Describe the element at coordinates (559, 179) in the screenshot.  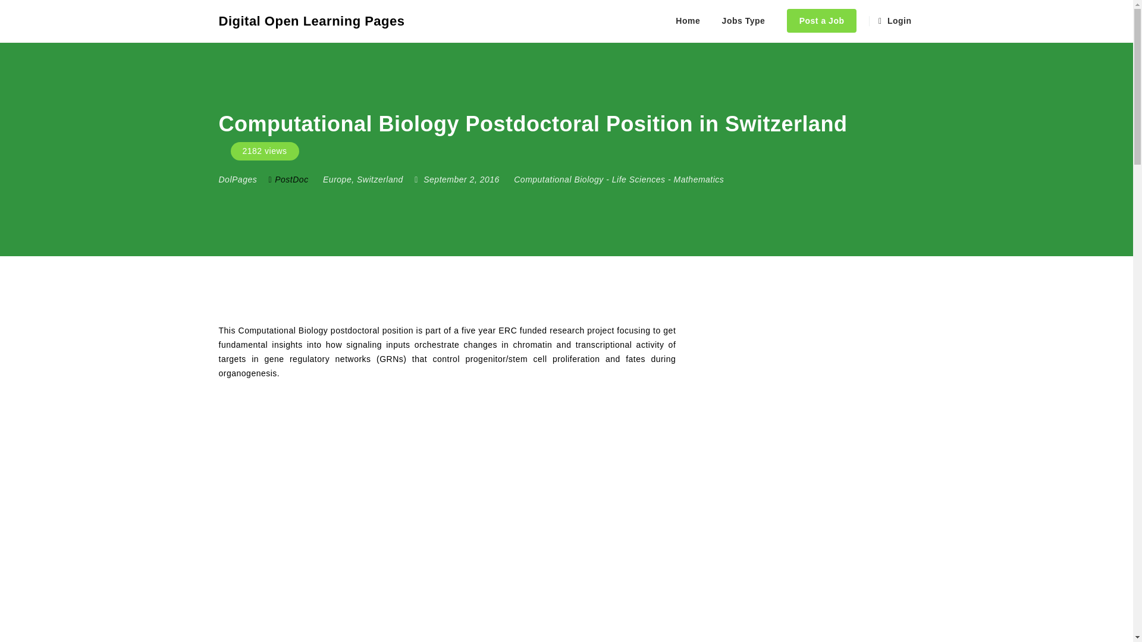
I see `Computational Biology` at that location.